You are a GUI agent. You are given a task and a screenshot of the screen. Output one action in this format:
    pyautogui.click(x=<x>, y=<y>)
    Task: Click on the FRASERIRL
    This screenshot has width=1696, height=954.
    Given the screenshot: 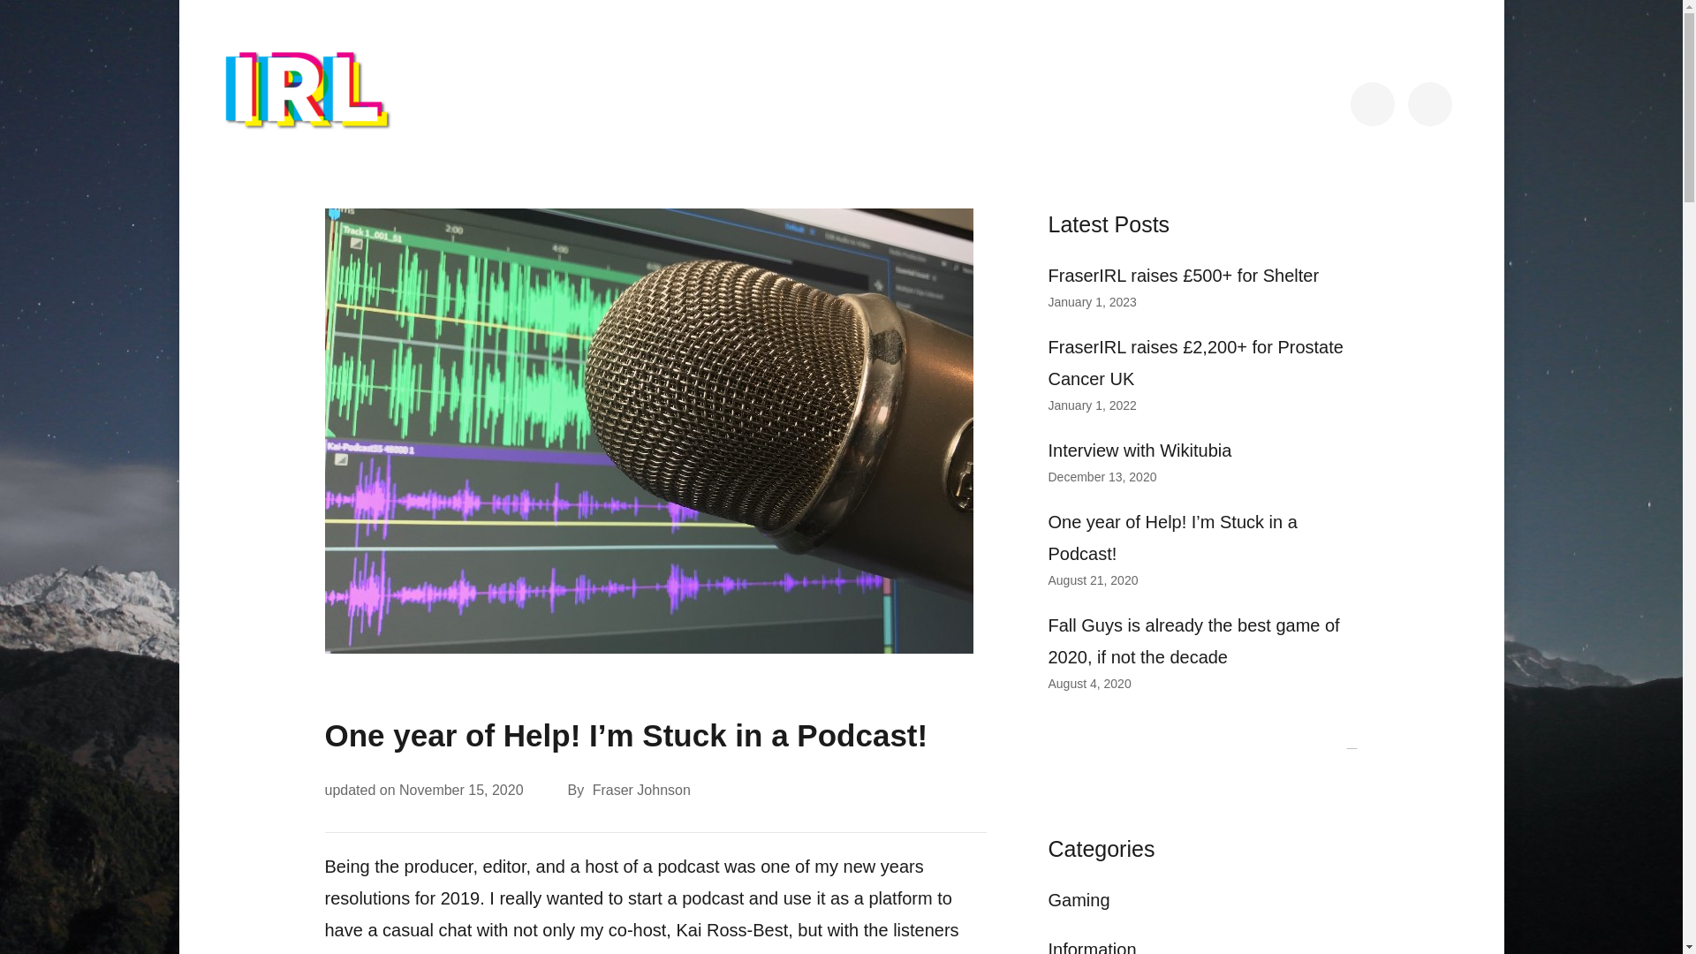 What is the action you would take?
    pyautogui.click(x=297, y=161)
    